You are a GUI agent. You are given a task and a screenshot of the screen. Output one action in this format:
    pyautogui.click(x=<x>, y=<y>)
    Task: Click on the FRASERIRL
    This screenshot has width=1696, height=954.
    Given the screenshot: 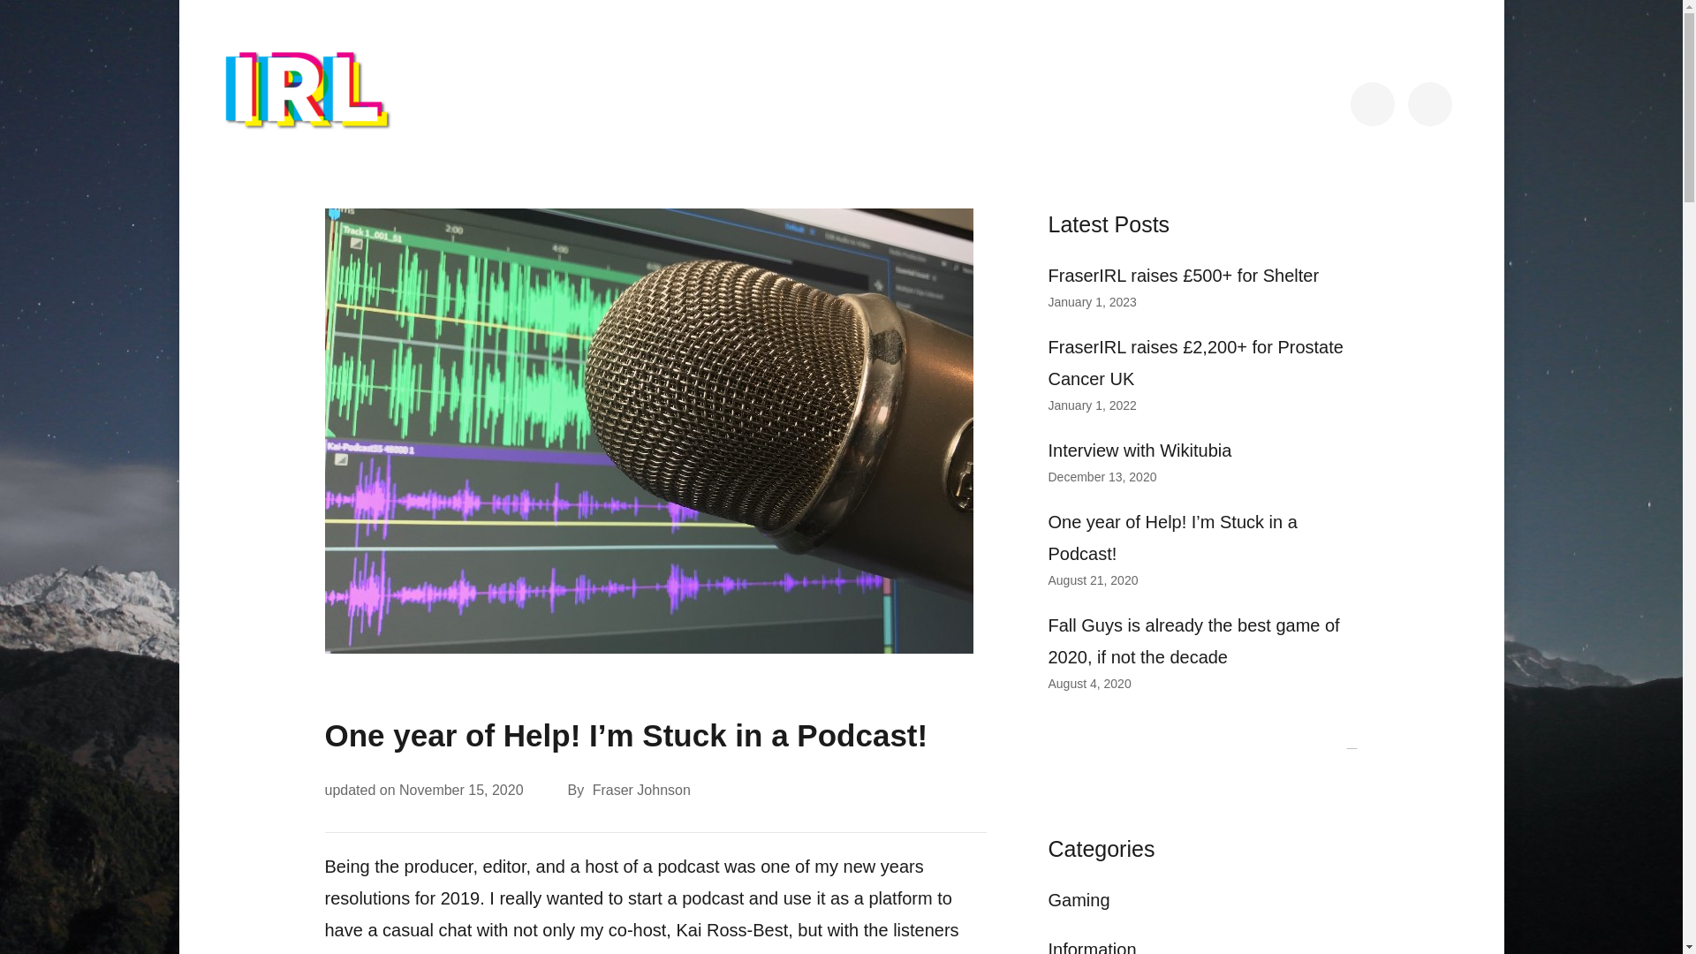 What is the action you would take?
    pyautogui.click(x=297, y=161)
    